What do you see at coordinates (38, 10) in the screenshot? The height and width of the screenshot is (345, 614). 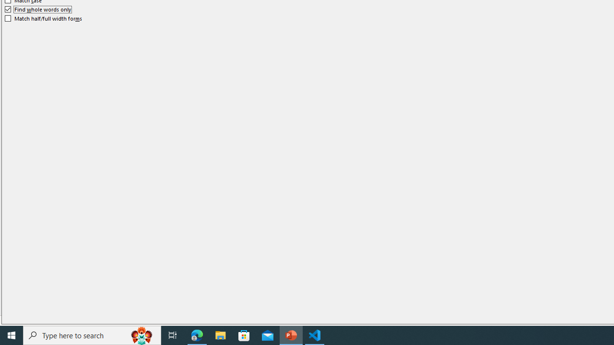 I see `Find whole words only` at bounding box center [38, 10].